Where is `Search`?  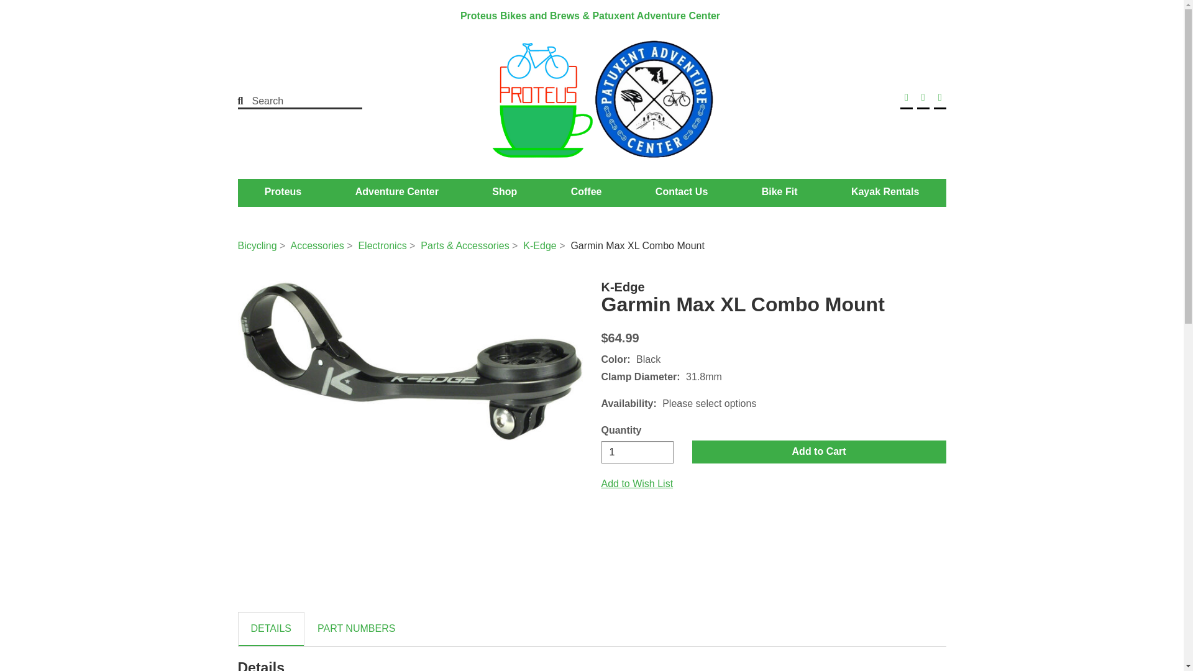 Search is located at coordinates (292, 101).